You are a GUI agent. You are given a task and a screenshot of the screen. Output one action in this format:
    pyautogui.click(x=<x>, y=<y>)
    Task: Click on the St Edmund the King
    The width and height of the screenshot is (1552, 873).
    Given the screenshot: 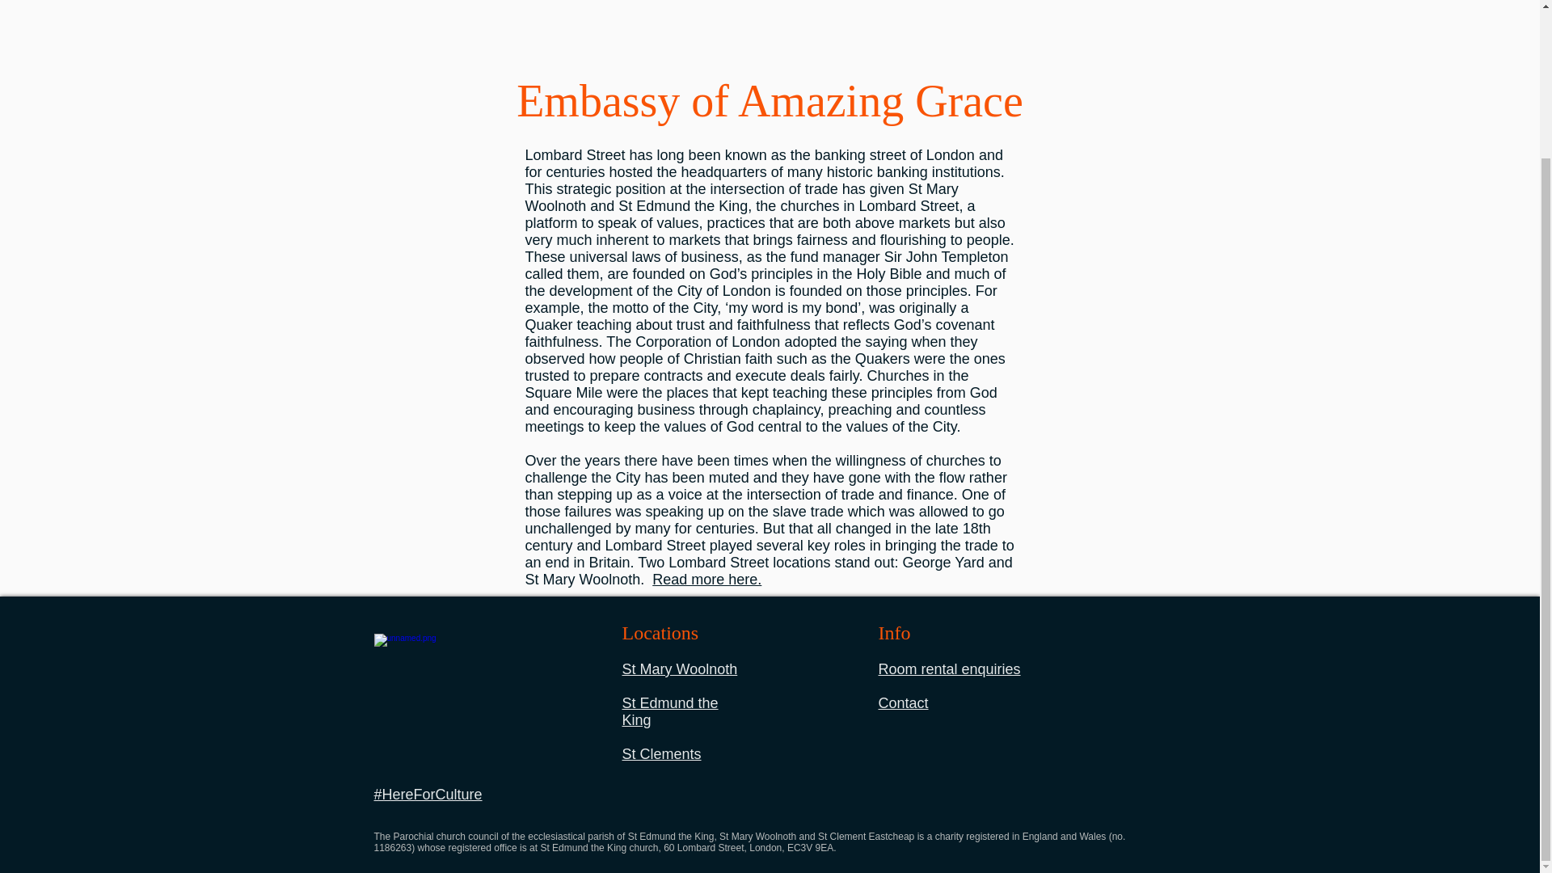 What is the action you would take?
    pyautogui.click(x=669, y=711)
    